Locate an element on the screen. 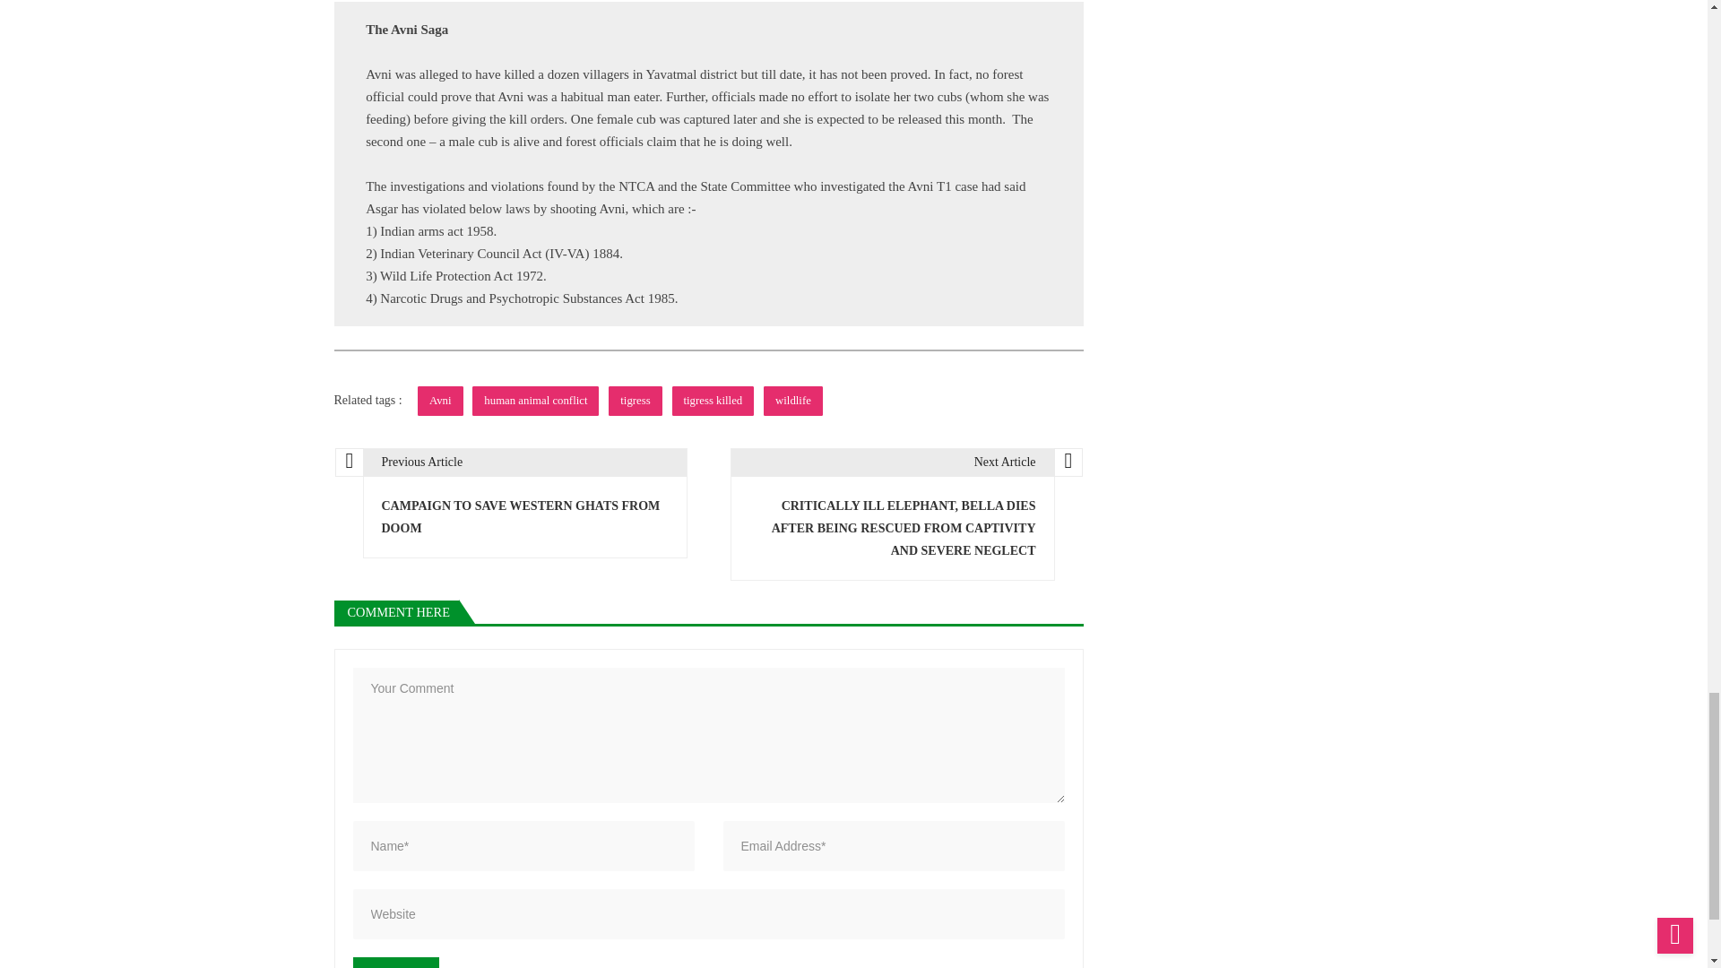  Comment is located at coordinates (395, 963).